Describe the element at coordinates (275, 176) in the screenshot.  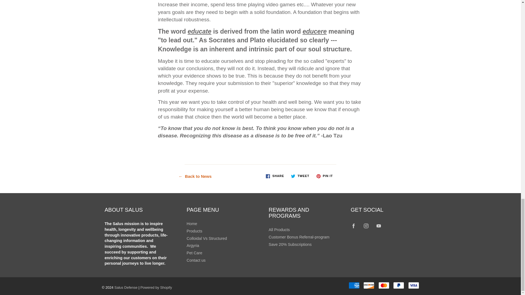
I see `Share on Facebook` at that location.